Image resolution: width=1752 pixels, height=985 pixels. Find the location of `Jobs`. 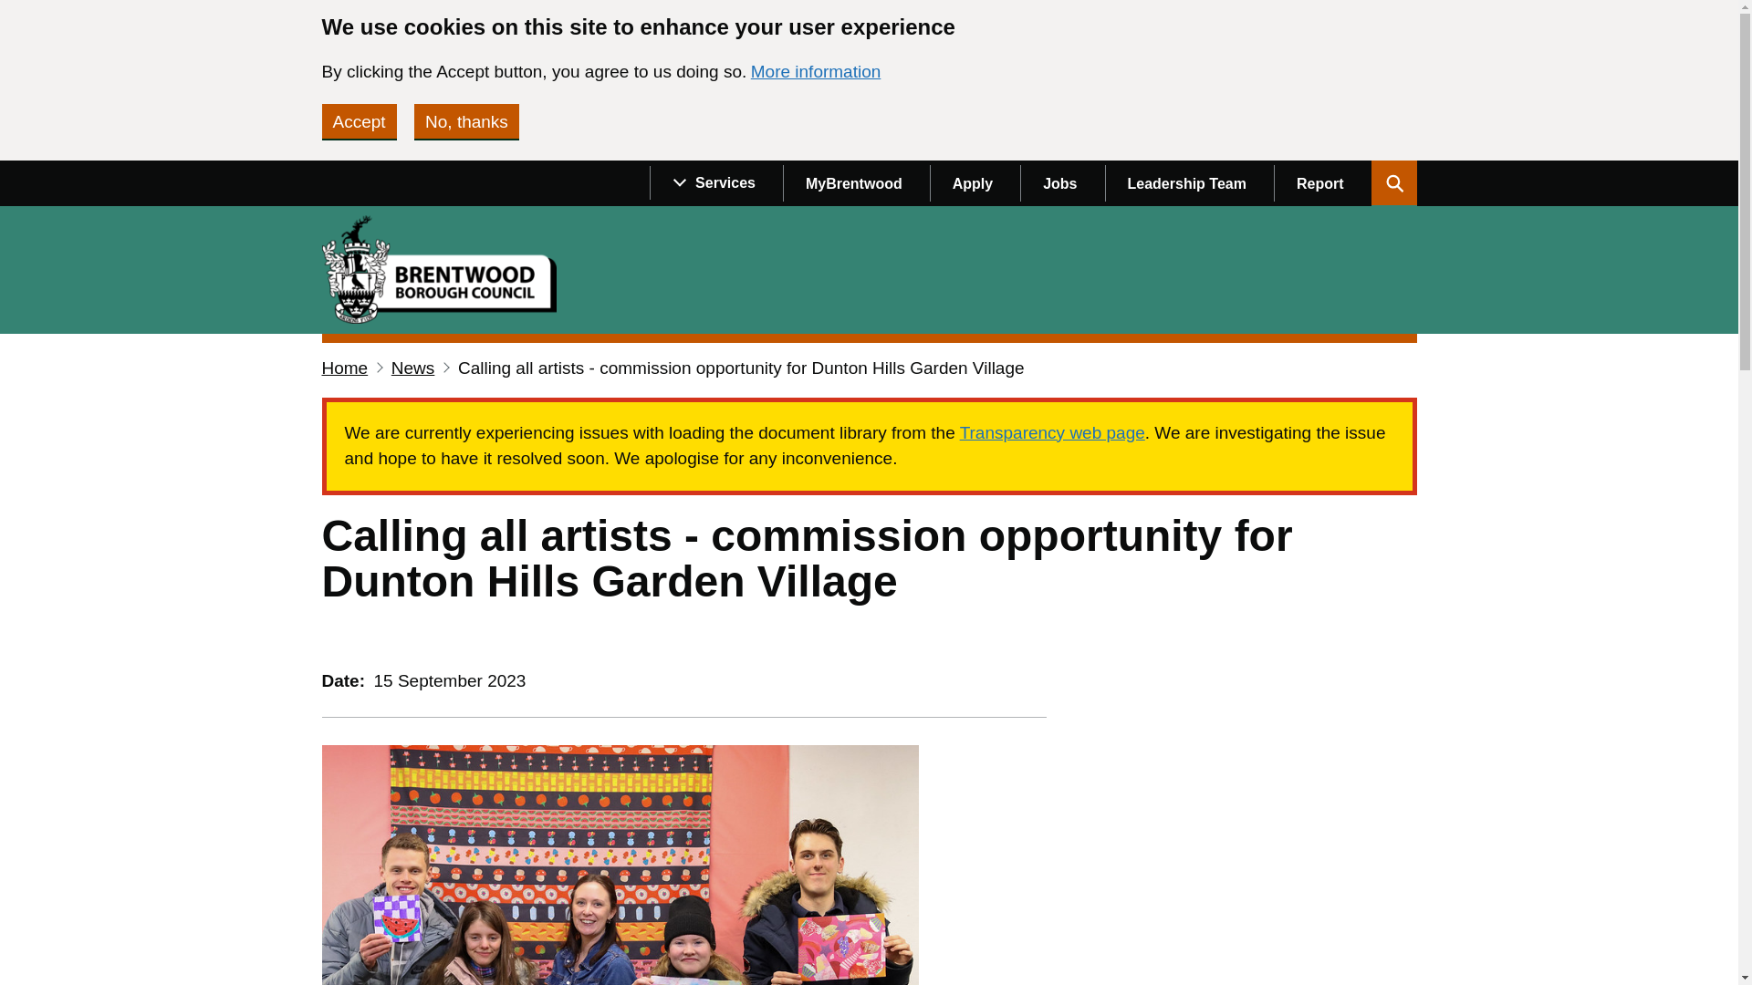

Jobs is located at coordinates (1061, 182).